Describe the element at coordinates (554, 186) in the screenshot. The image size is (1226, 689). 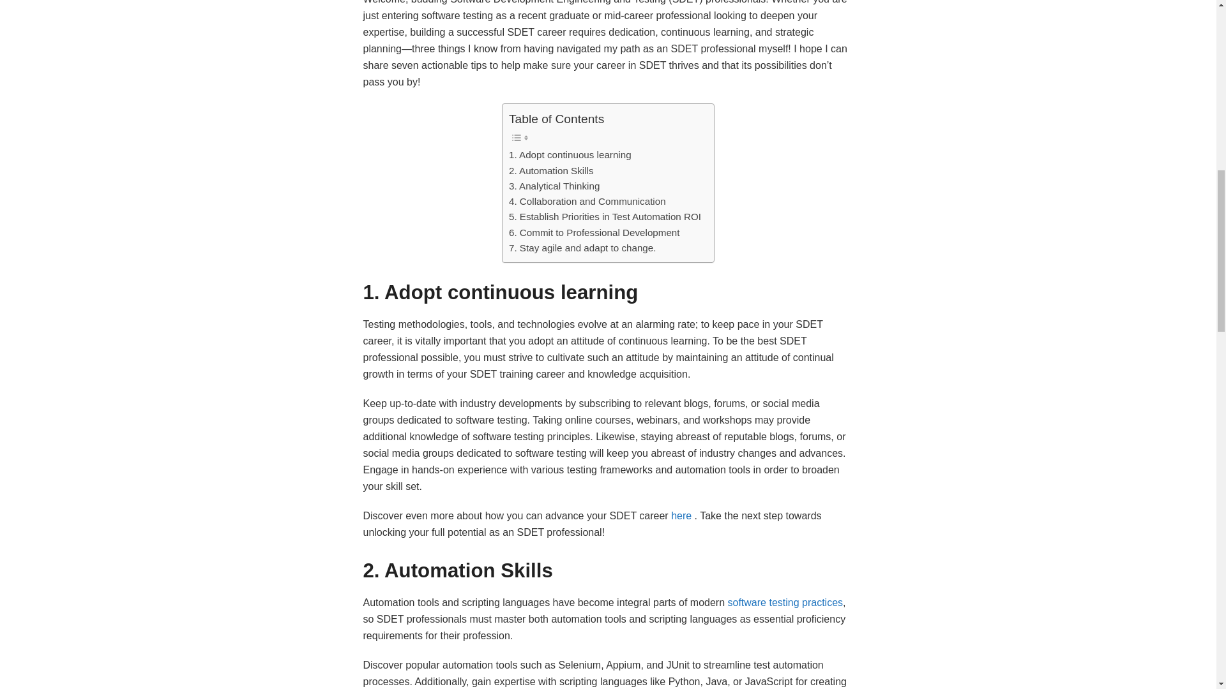
I see `3. Analytical Thinking` at that location.